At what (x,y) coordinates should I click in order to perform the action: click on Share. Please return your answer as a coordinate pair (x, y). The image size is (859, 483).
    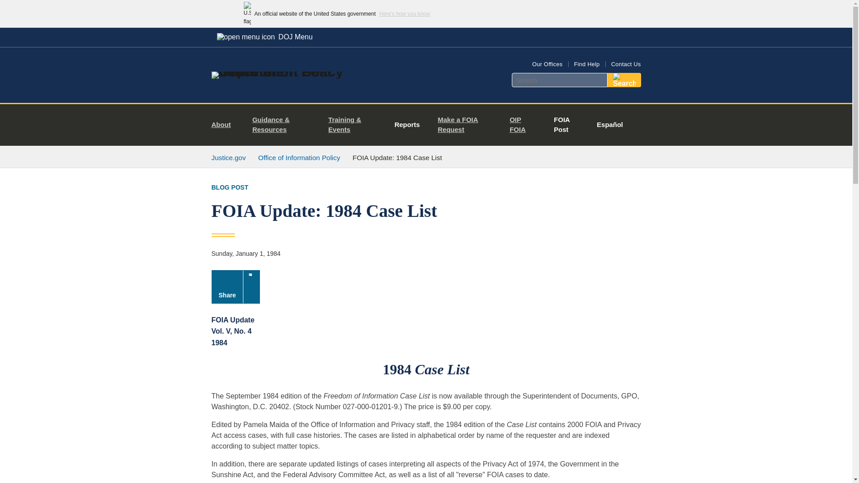
    Looking at the image, I should click on (235, 287).